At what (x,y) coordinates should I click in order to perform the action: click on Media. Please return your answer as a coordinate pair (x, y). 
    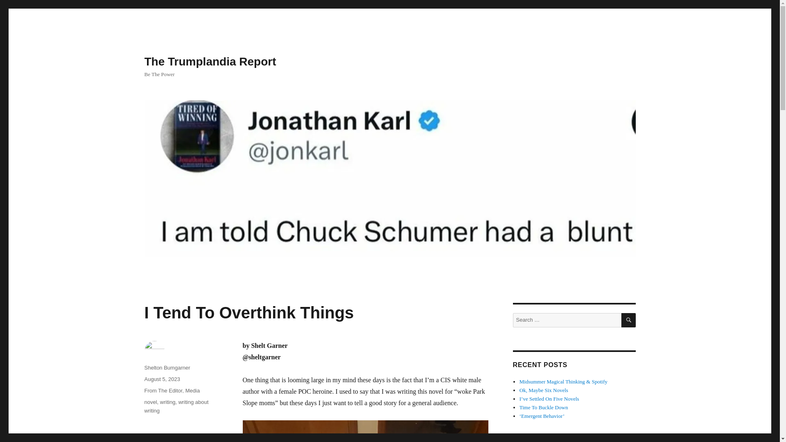
    Looking at the image, I should click on (192, 390).